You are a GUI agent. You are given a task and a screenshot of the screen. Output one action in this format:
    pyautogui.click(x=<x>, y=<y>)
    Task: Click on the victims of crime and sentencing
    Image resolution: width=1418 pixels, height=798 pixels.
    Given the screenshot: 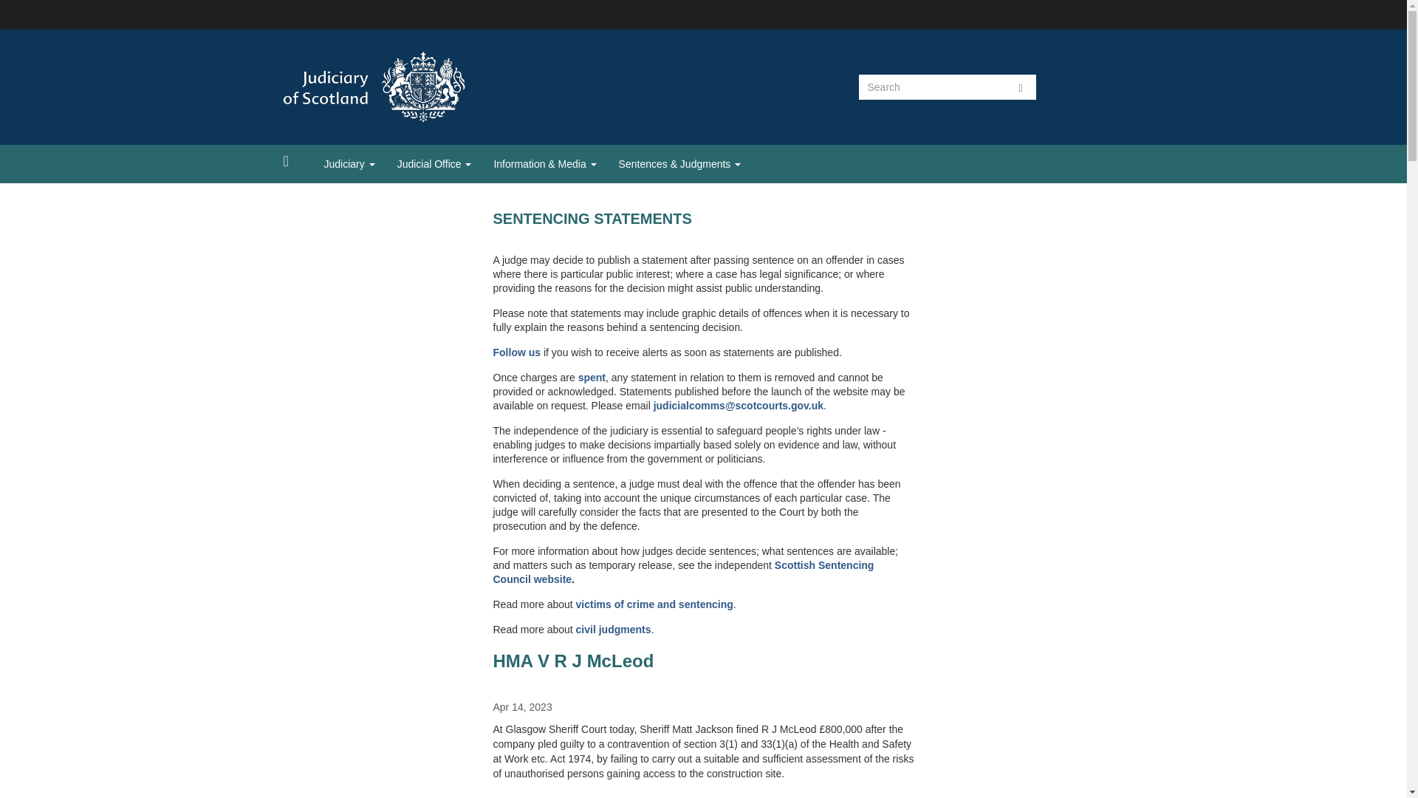 What is the action you would take?
    pyautogui.click(x=654, y=604)
    